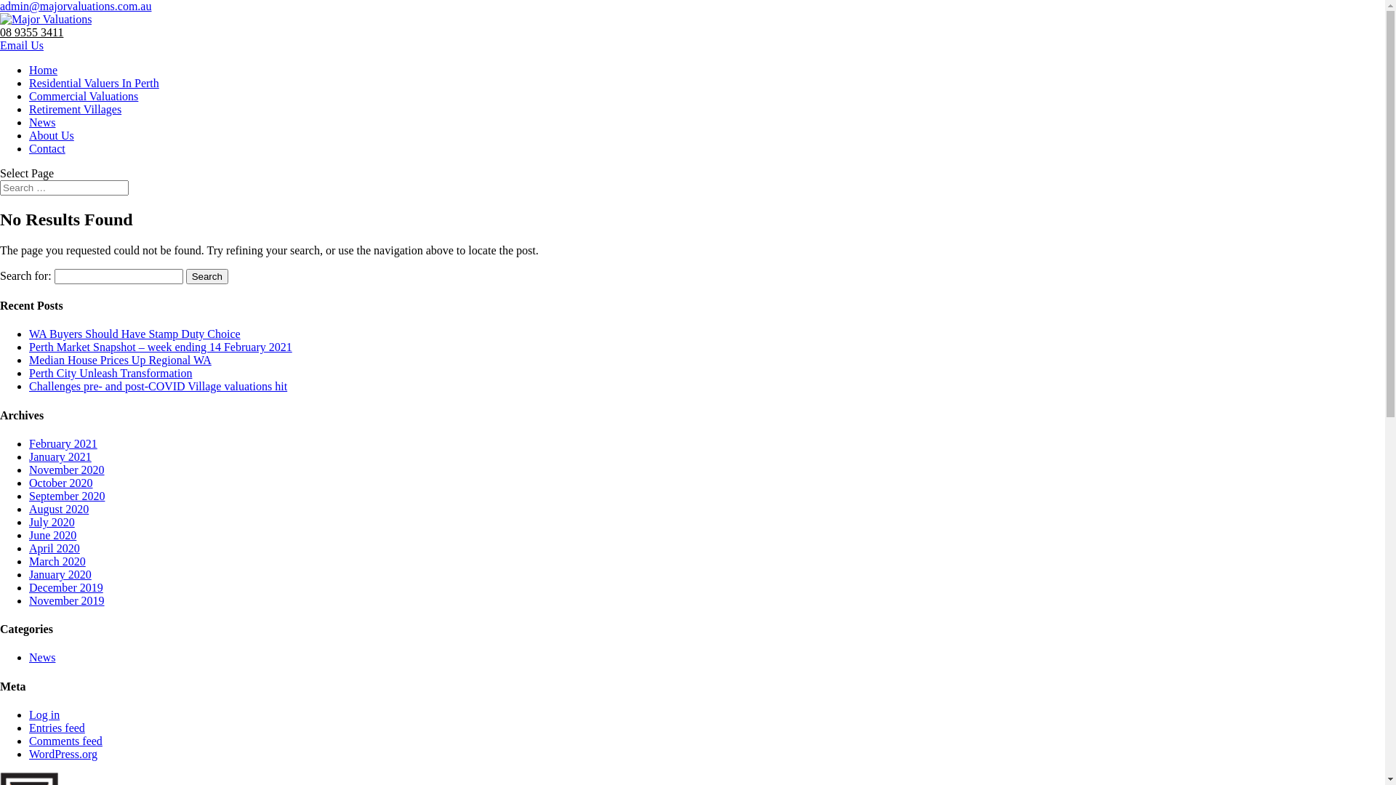 This screenshot has width=1396, height=785. Describe the element at coordinates (52, 135) in the screenshot. I see `About Us` at that location.